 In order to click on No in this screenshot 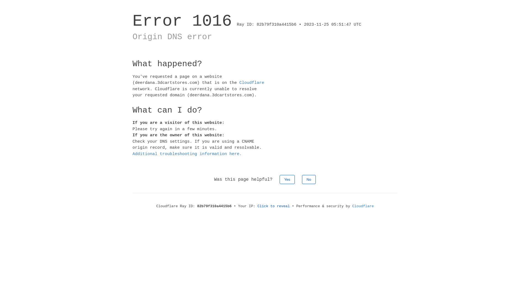, I will do `click(309, 179)`.